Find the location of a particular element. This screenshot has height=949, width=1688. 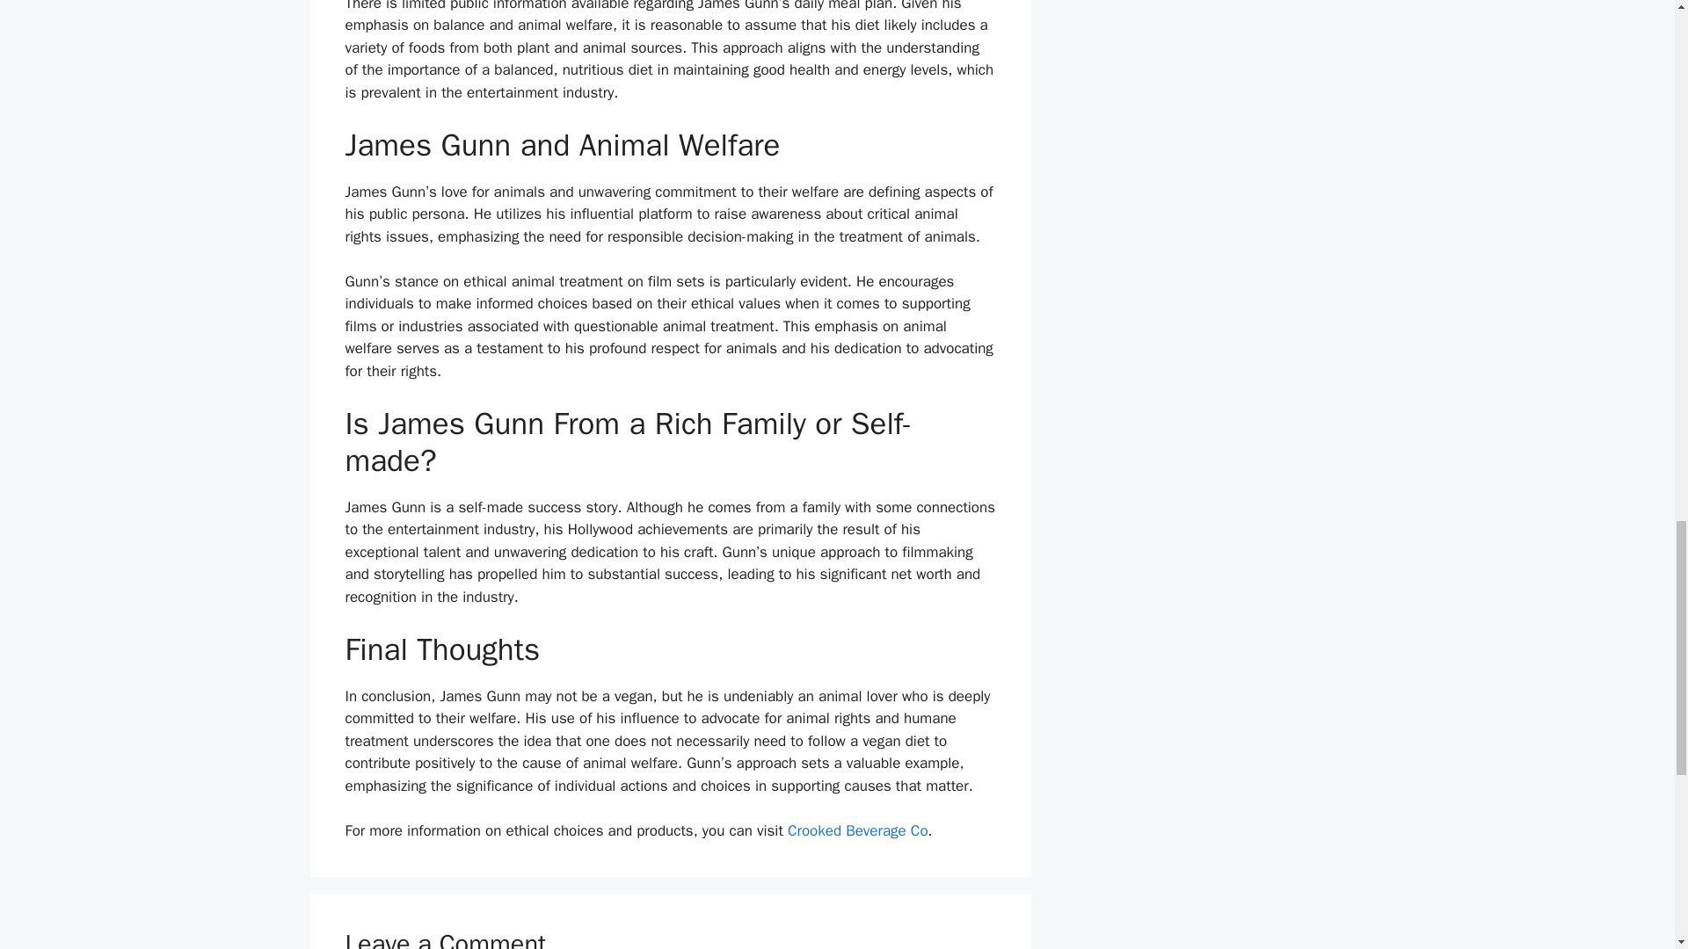

Crooked Beverage Co is located at coordinates (858, 830).